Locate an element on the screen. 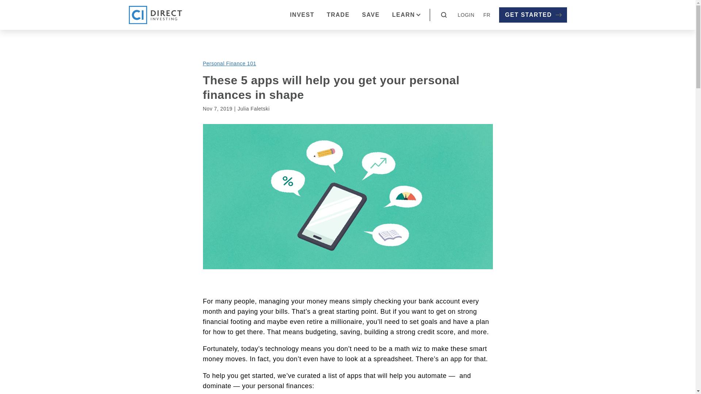 This screenshot has width=701, height=394. TRADE is located at coordinates (338, 15).